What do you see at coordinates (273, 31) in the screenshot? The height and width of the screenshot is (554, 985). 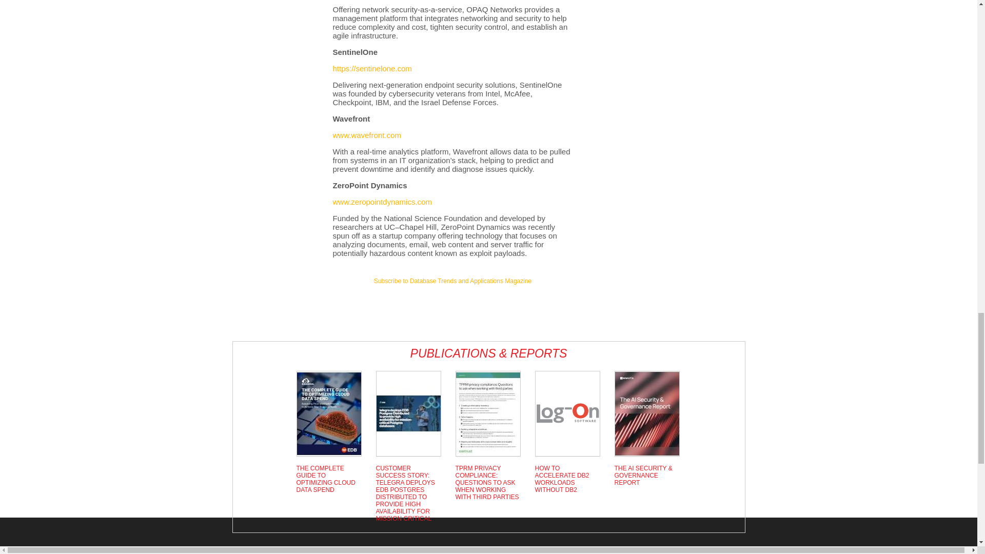 I see `3rd party ad content` at bounding box center [273, 31].